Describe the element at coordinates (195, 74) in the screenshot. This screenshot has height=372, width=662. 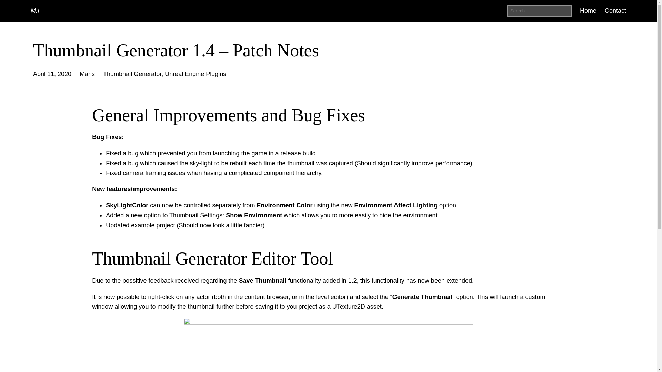
I see `Unreal Engine Plugins` at that location.